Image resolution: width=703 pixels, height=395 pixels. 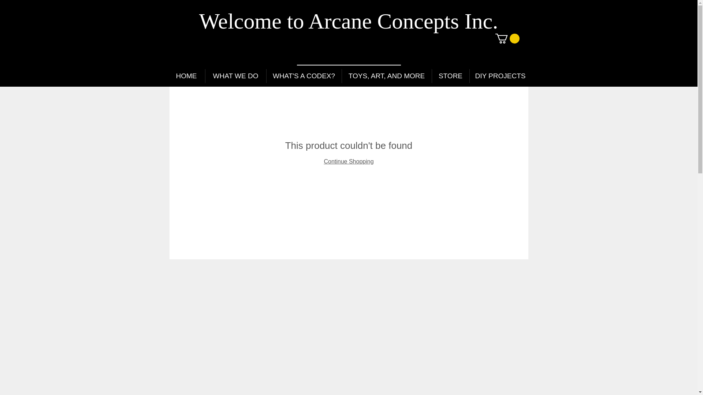 I want to click on TOYS, ART, AND MORE, so click(x=387, y=76).